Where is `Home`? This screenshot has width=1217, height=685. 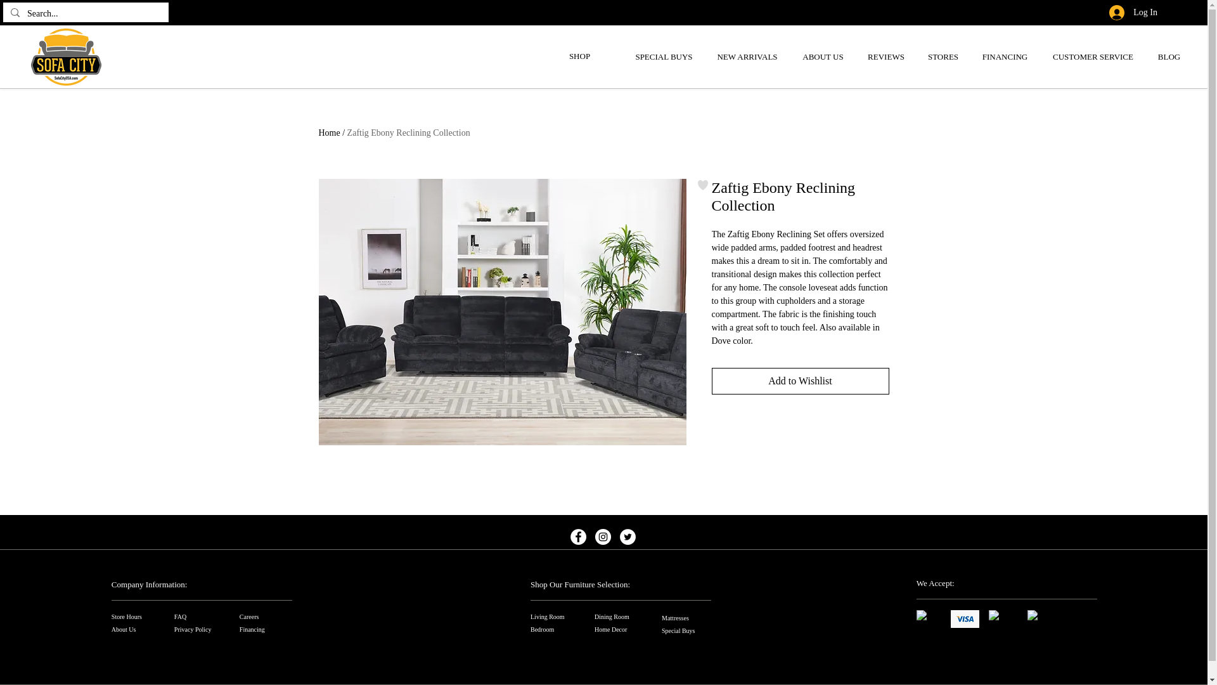 Home is located at coordinates (328, 133).